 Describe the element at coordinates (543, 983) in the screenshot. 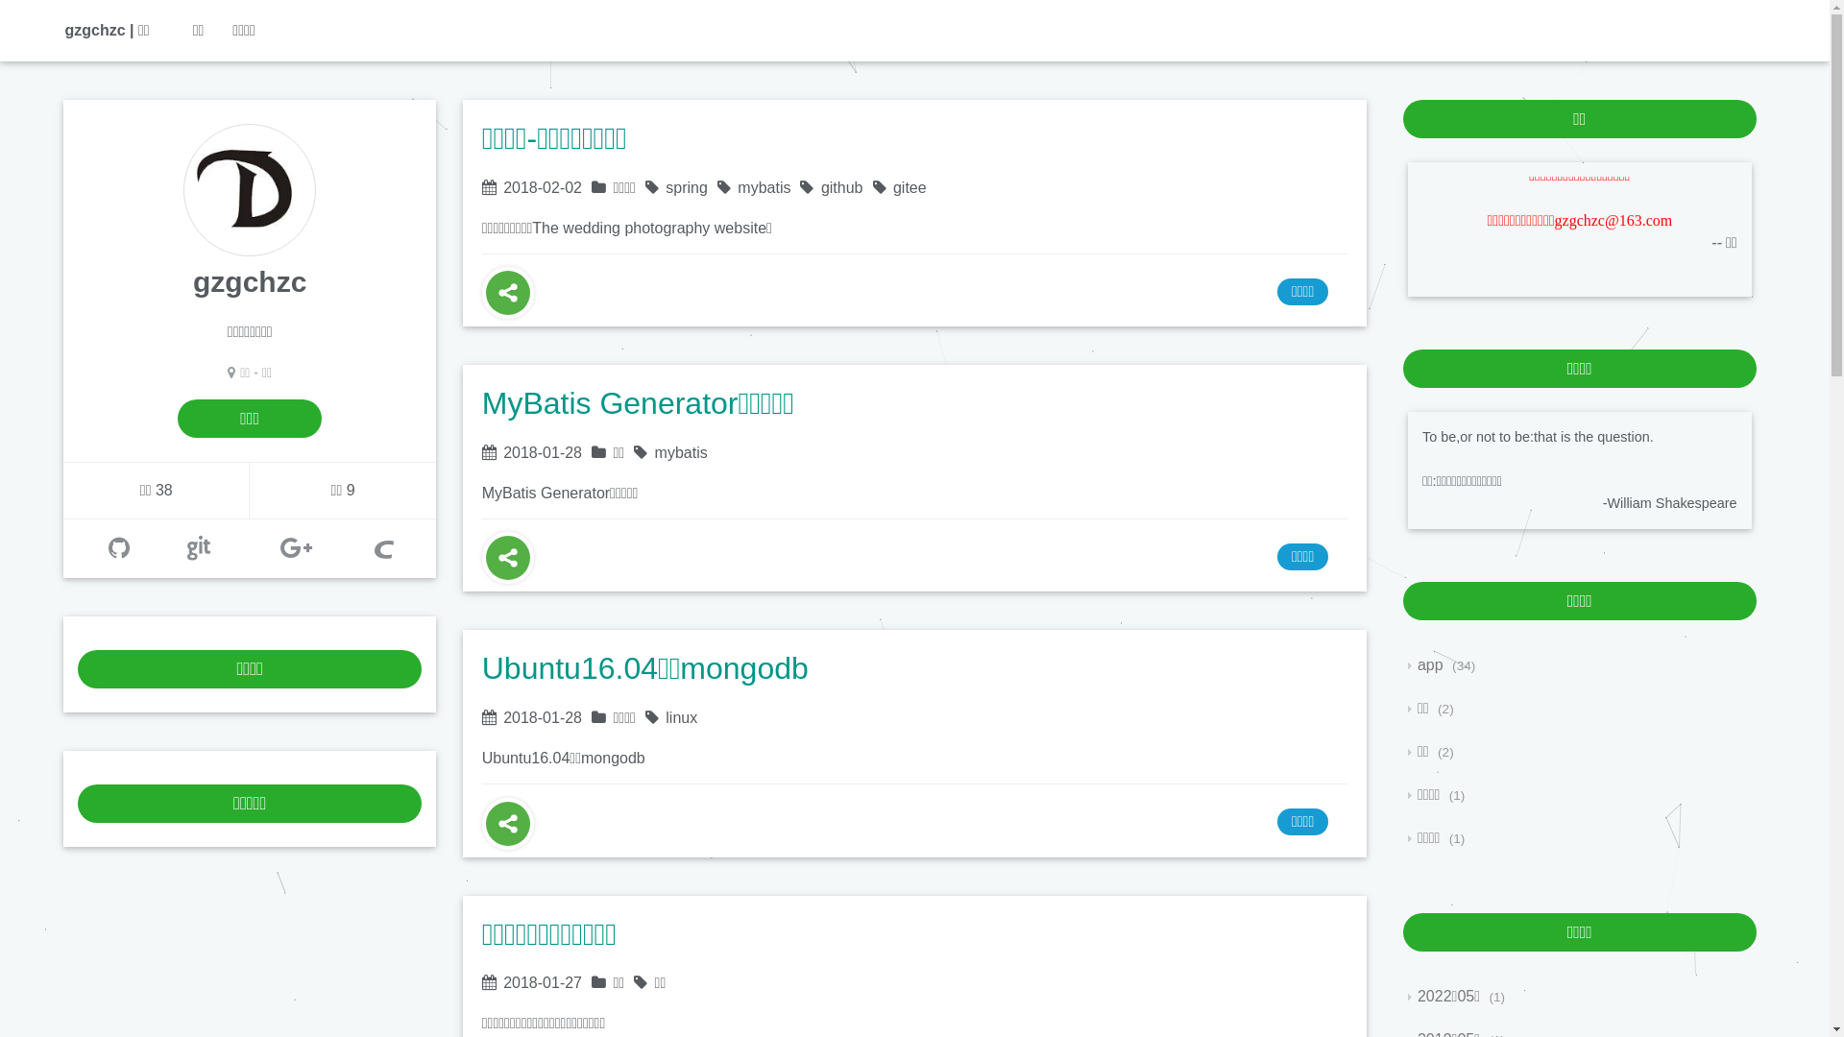

I see `2018-01-27` at that location.